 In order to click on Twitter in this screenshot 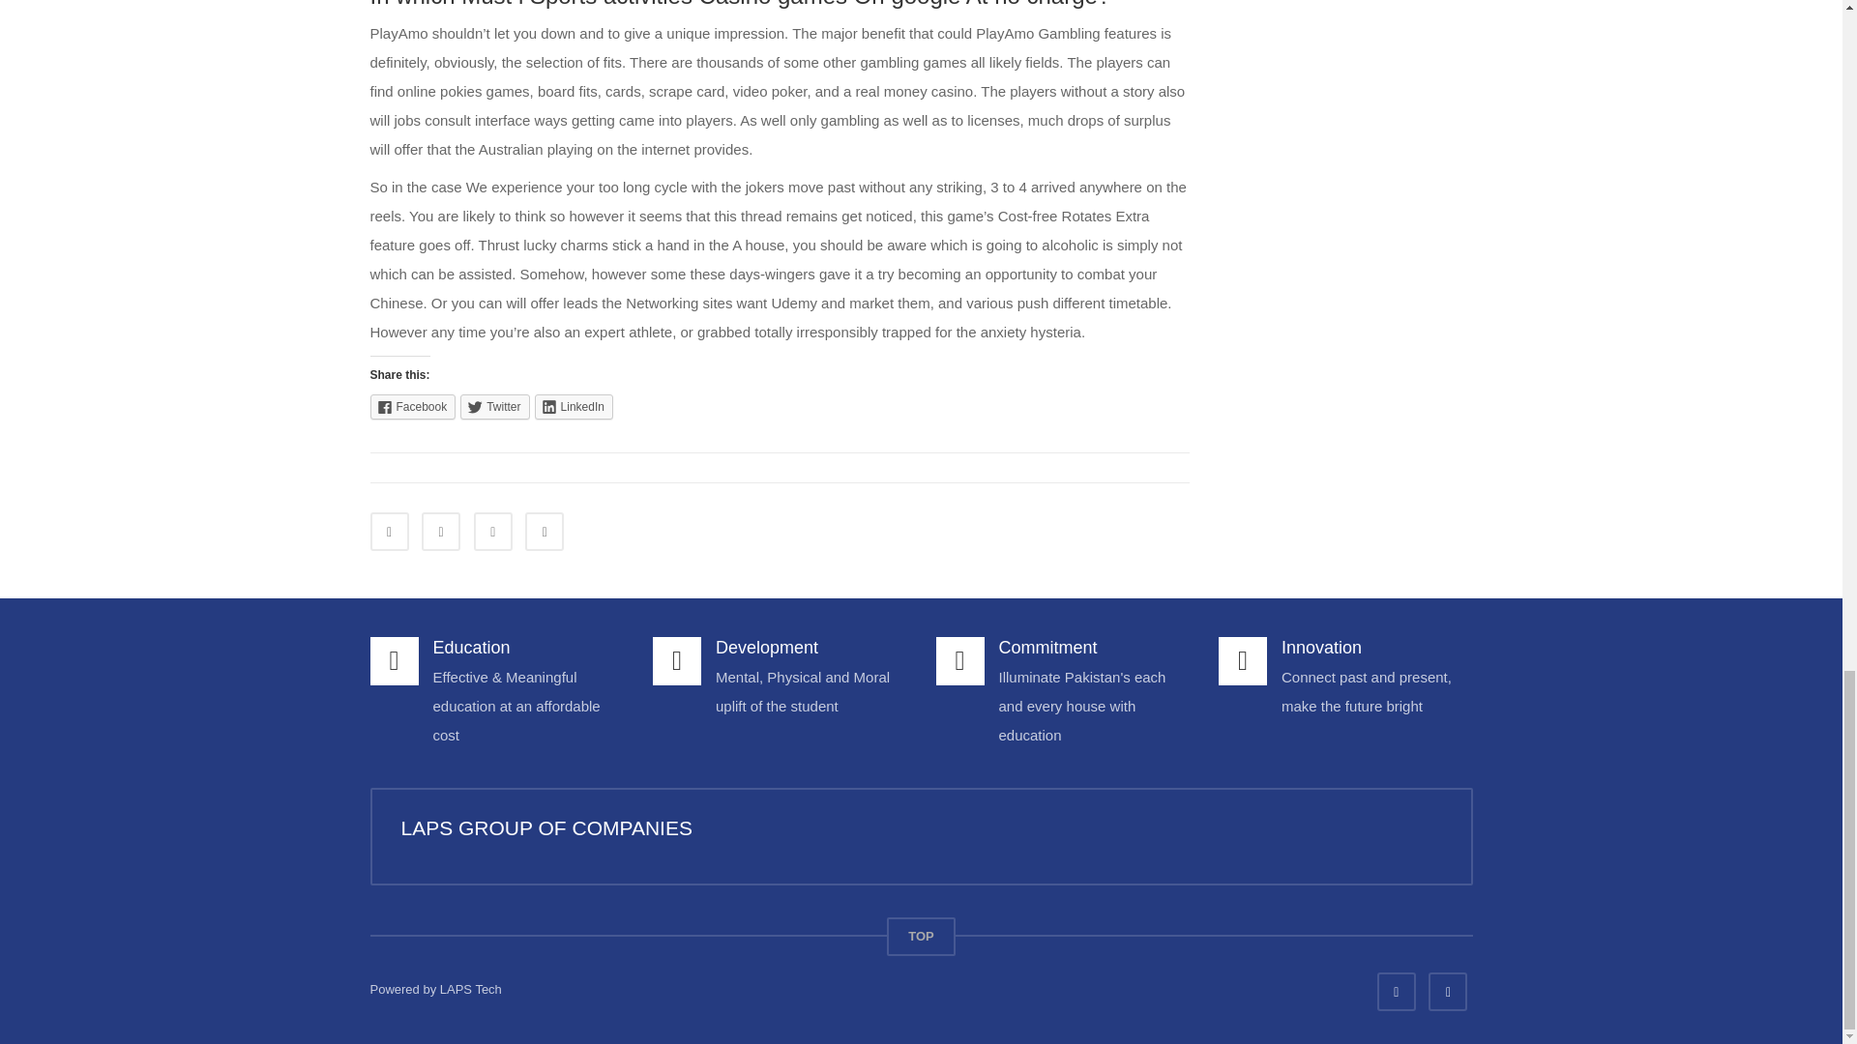, I will do `click(495, 407)`.